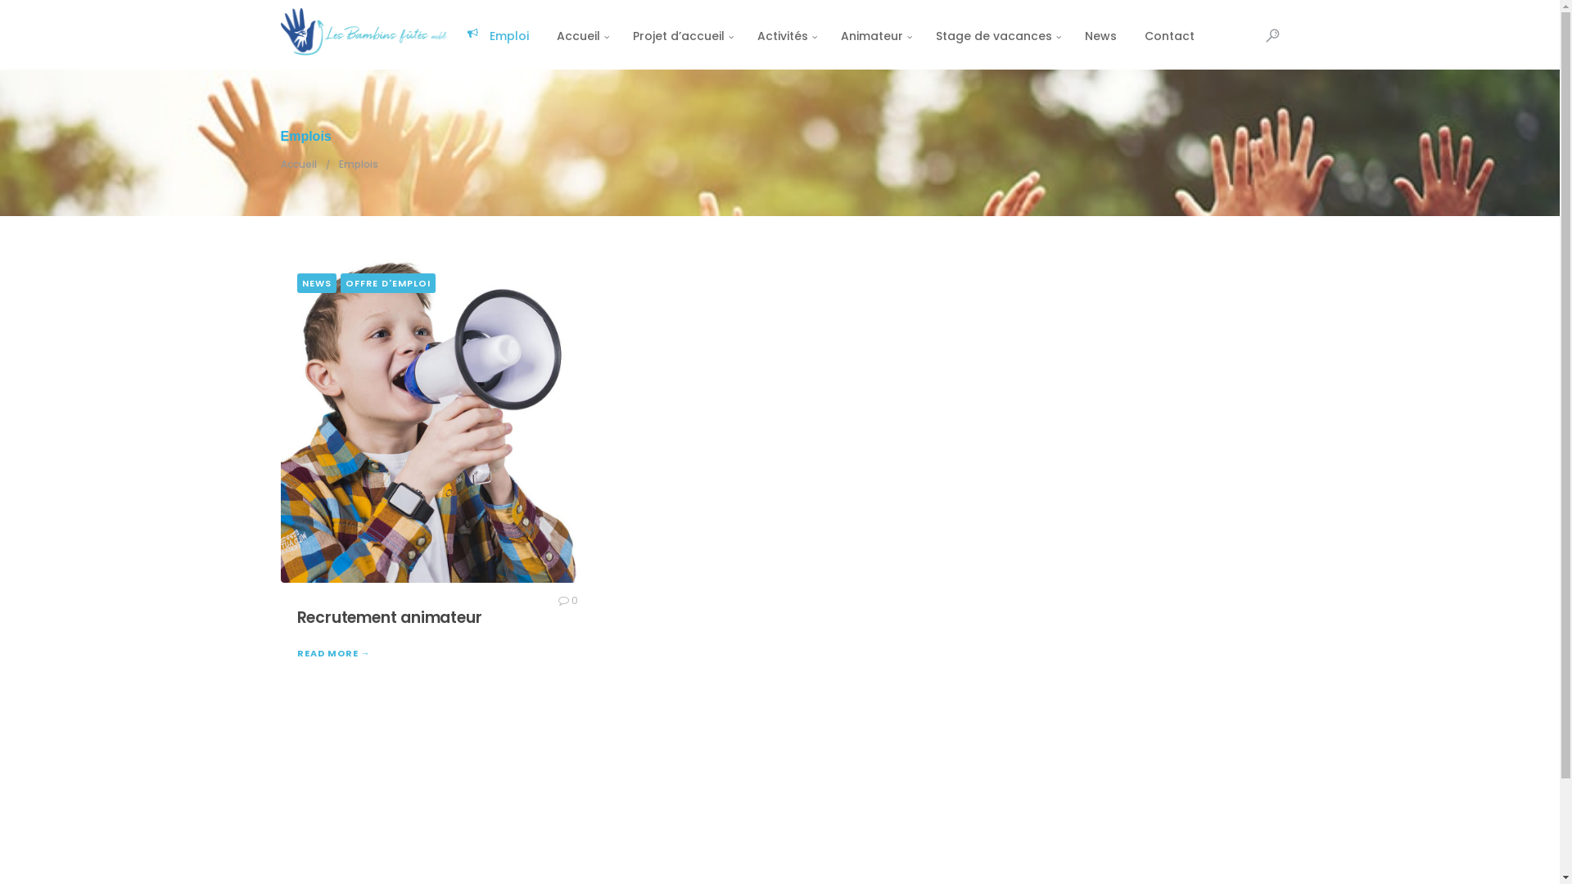 This screenshot has width=1572, height=884. Describe the element at coordinates (1100, 34) in the screenshot. I see `News` at that location.